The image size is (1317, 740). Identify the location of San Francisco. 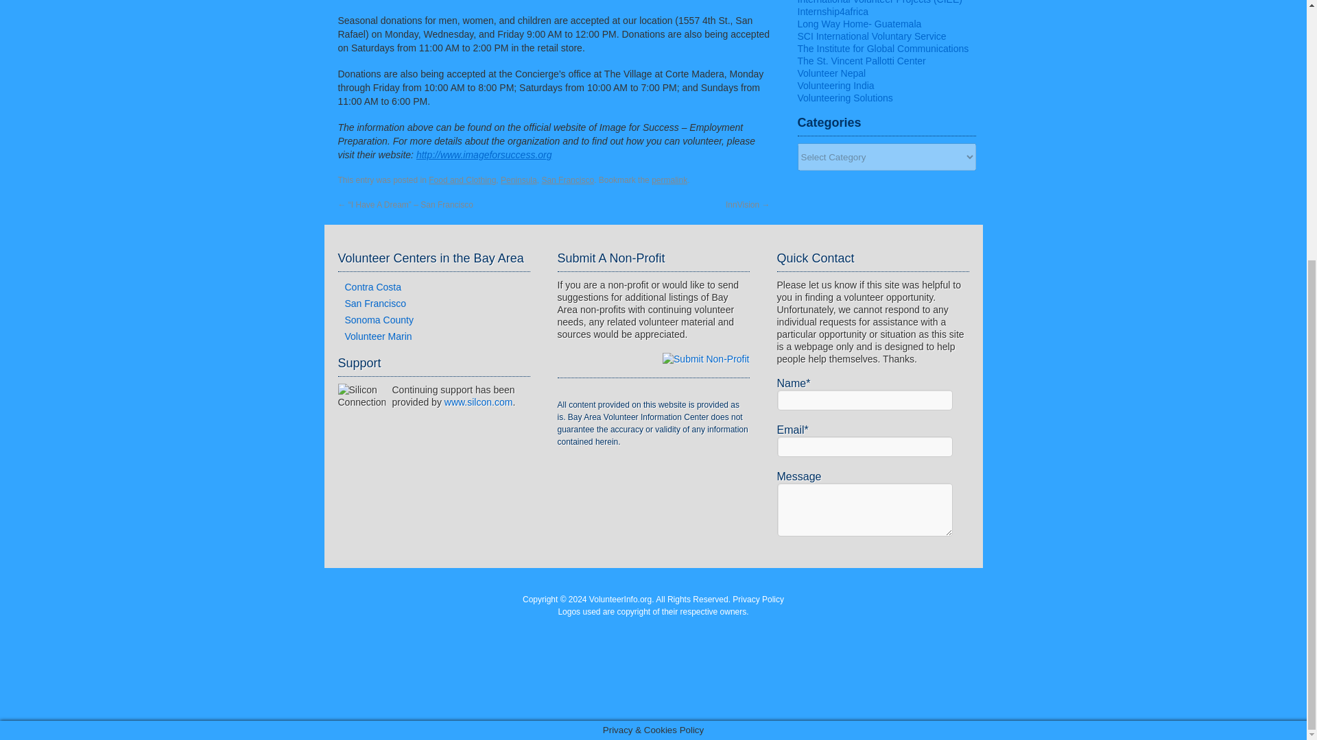
(567, 180).